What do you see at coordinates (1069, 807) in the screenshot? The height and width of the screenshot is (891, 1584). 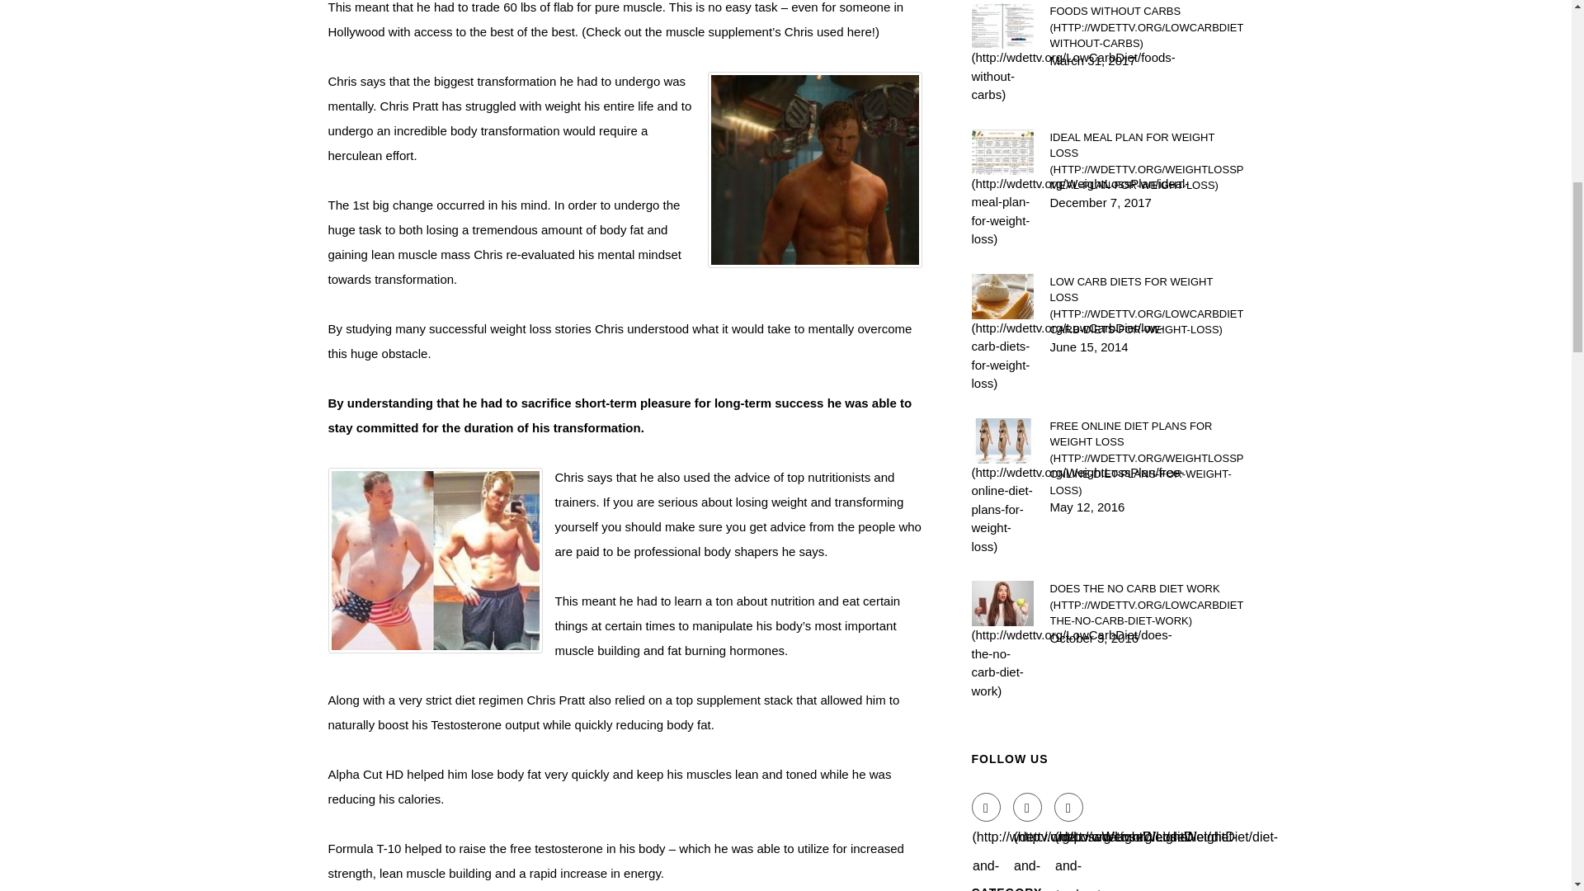 I see `Google Plus` at bounding box center [1069, 807].